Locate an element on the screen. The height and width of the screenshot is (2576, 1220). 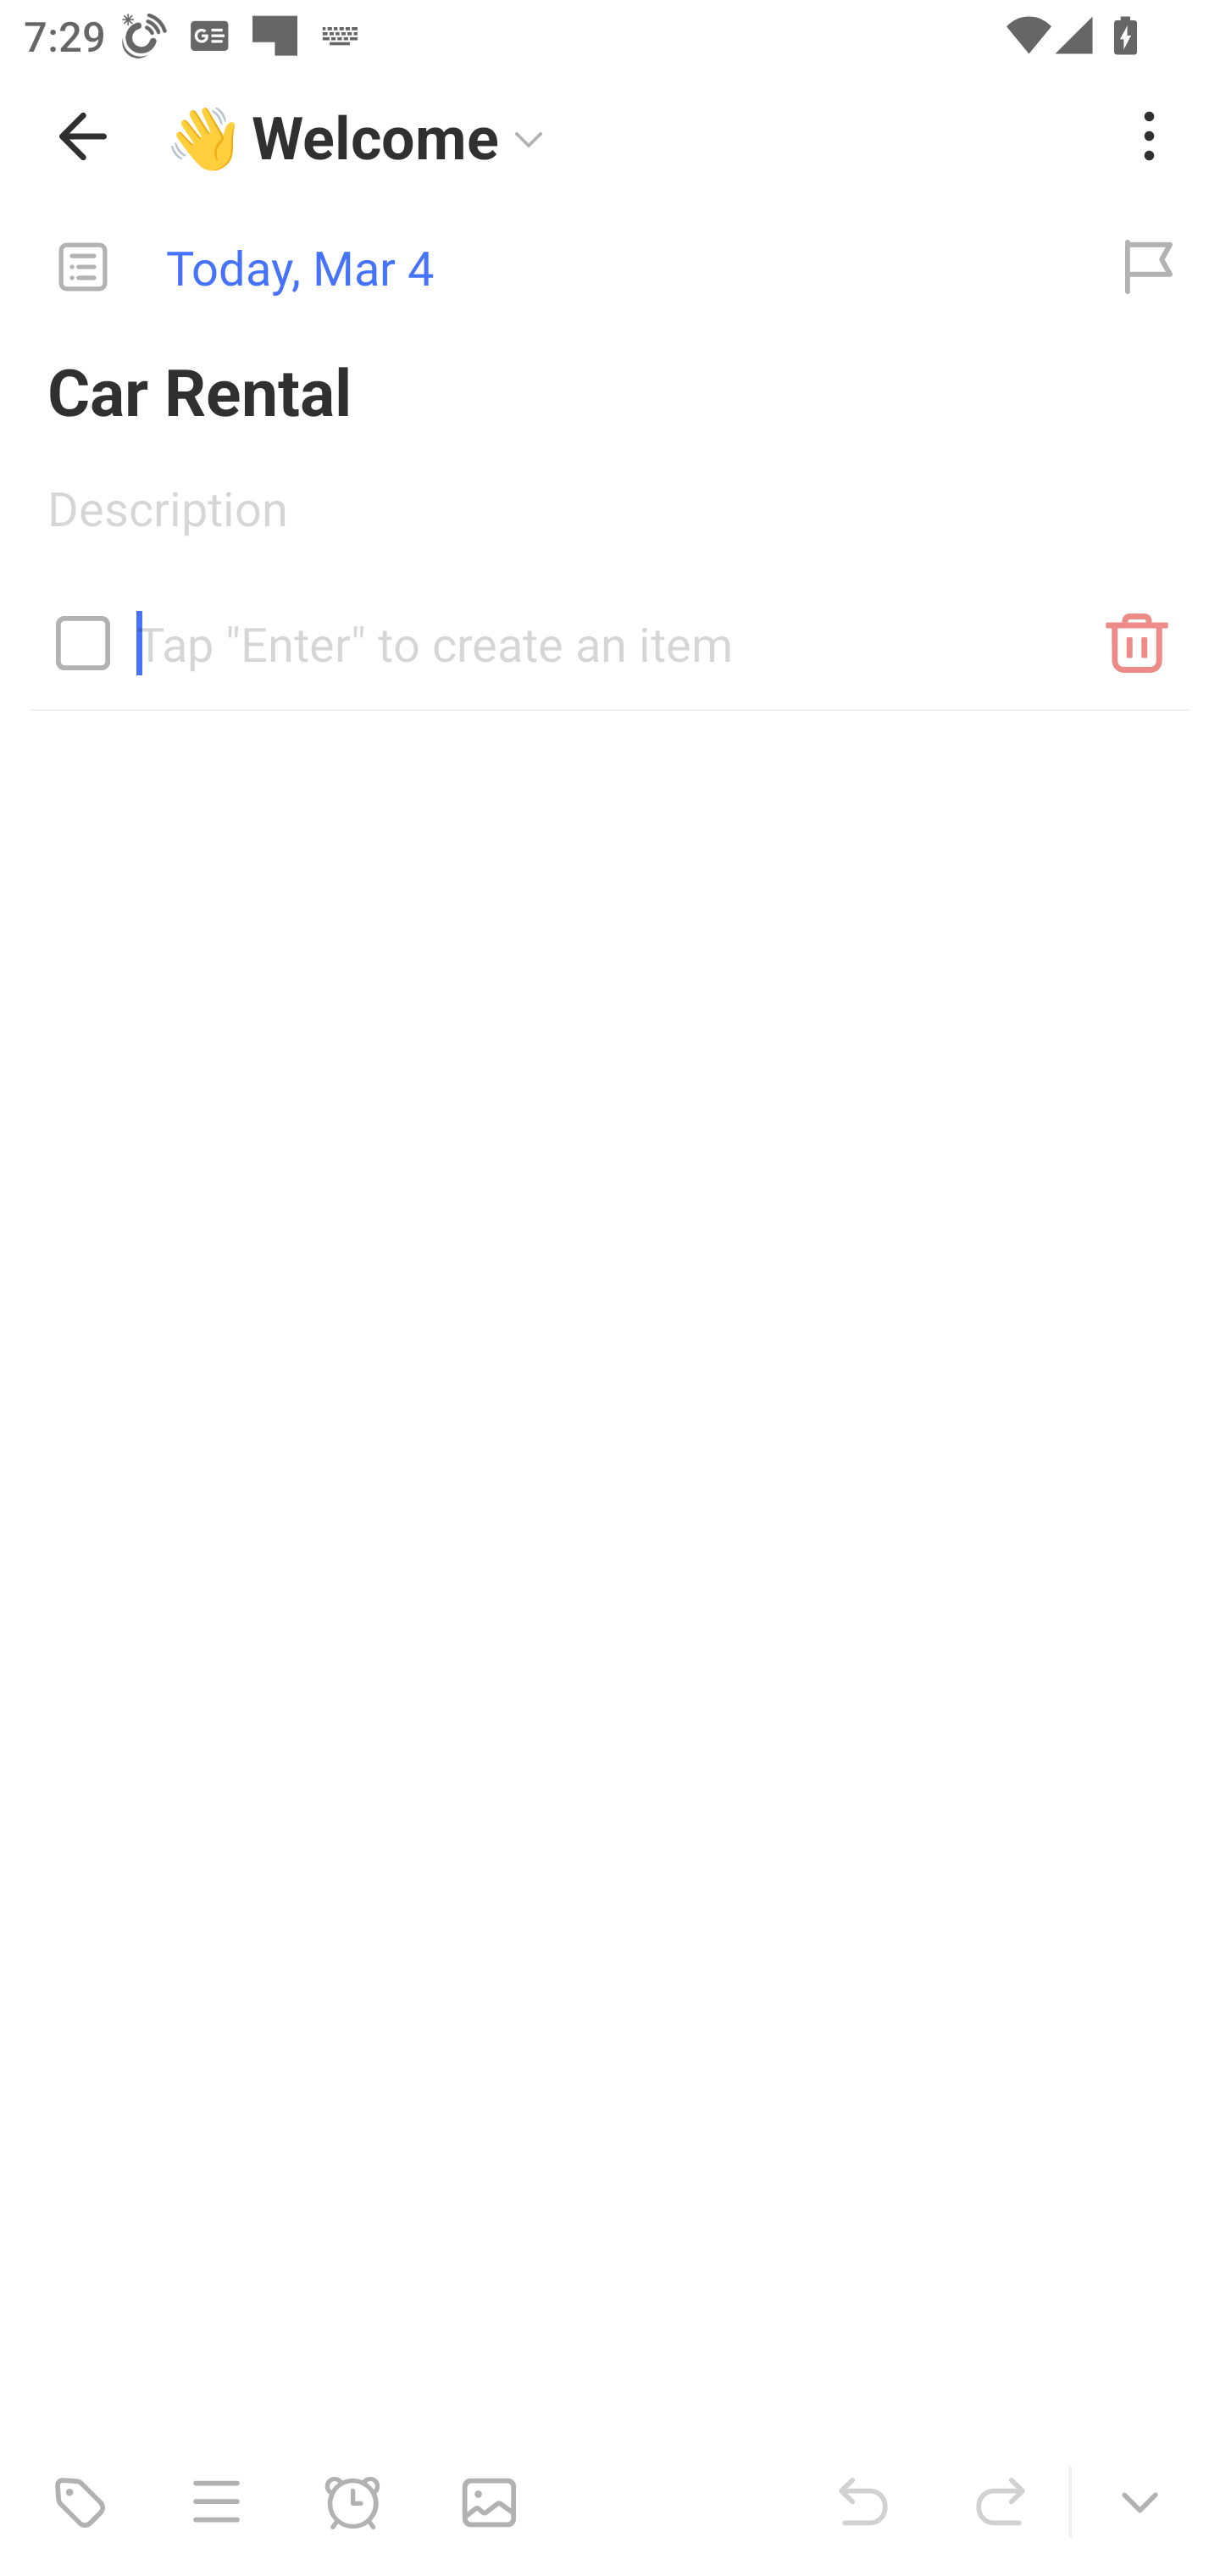
Tap "Enter" to create an item is located at coordinates (610, 630).